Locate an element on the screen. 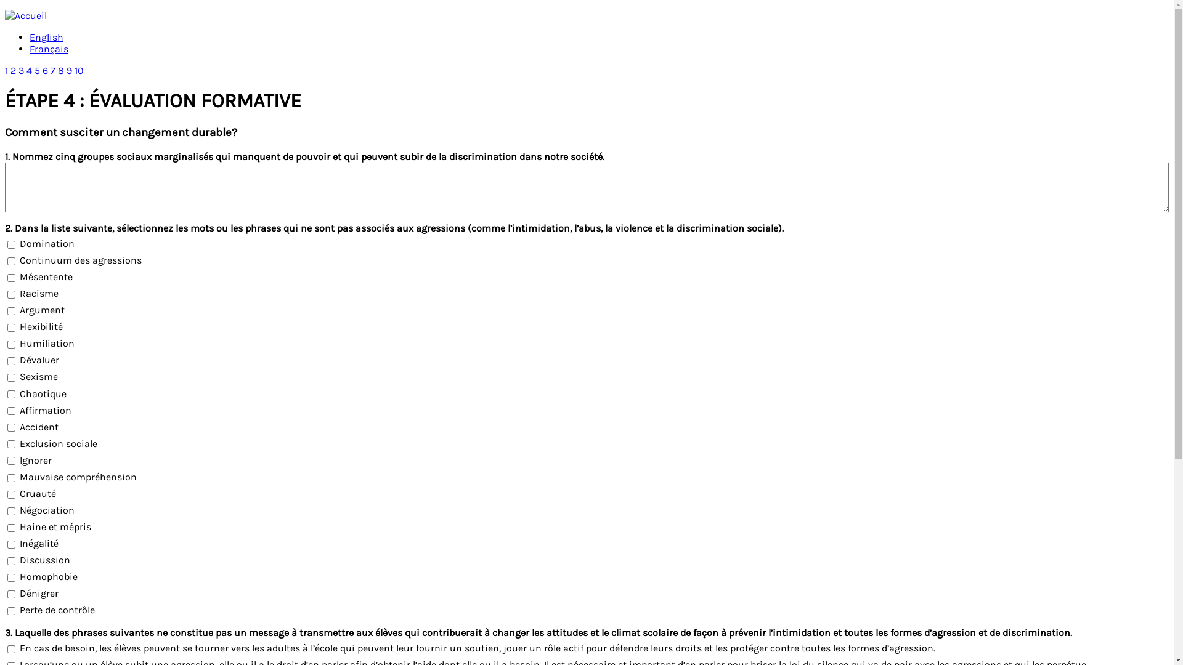 This screenshot has width=1183, height=665. 6 is located at coordinates (46, 70).